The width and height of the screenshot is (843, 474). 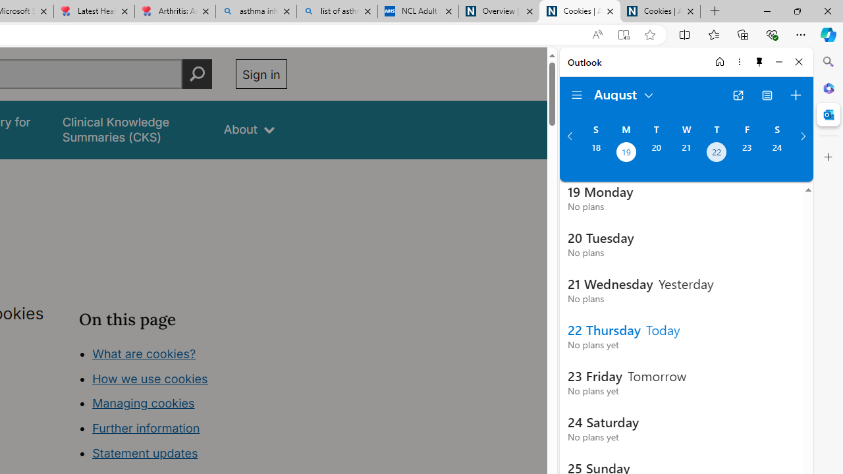 I want to click on Cookies | About | NICE, so click(x=660, y=12).